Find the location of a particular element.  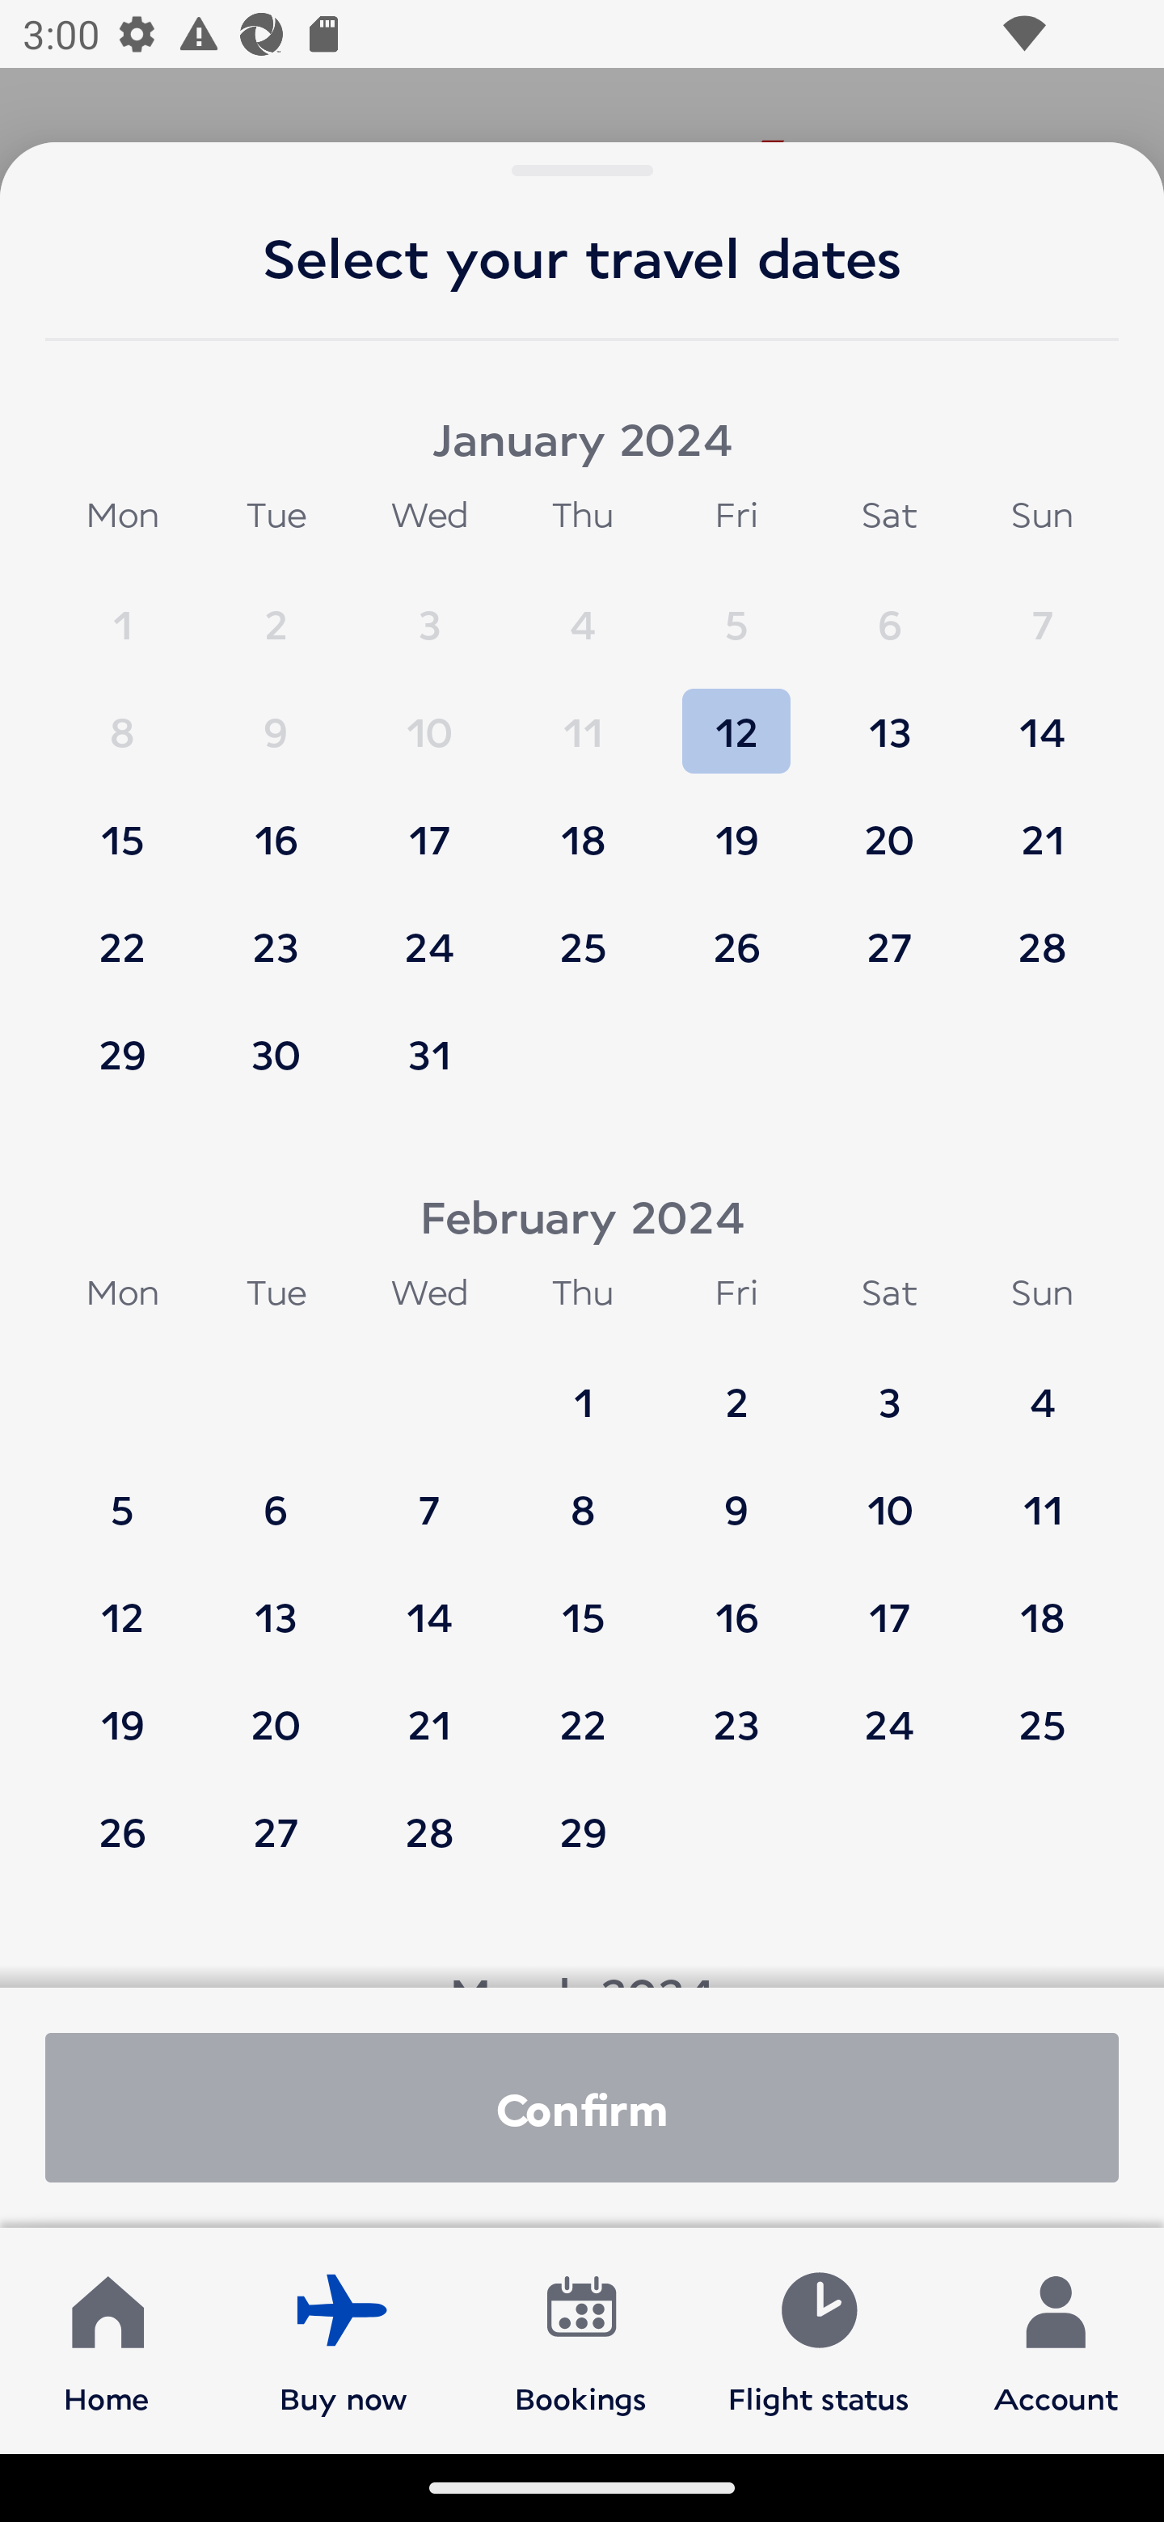

22 is located at coordinates (583, 1709).